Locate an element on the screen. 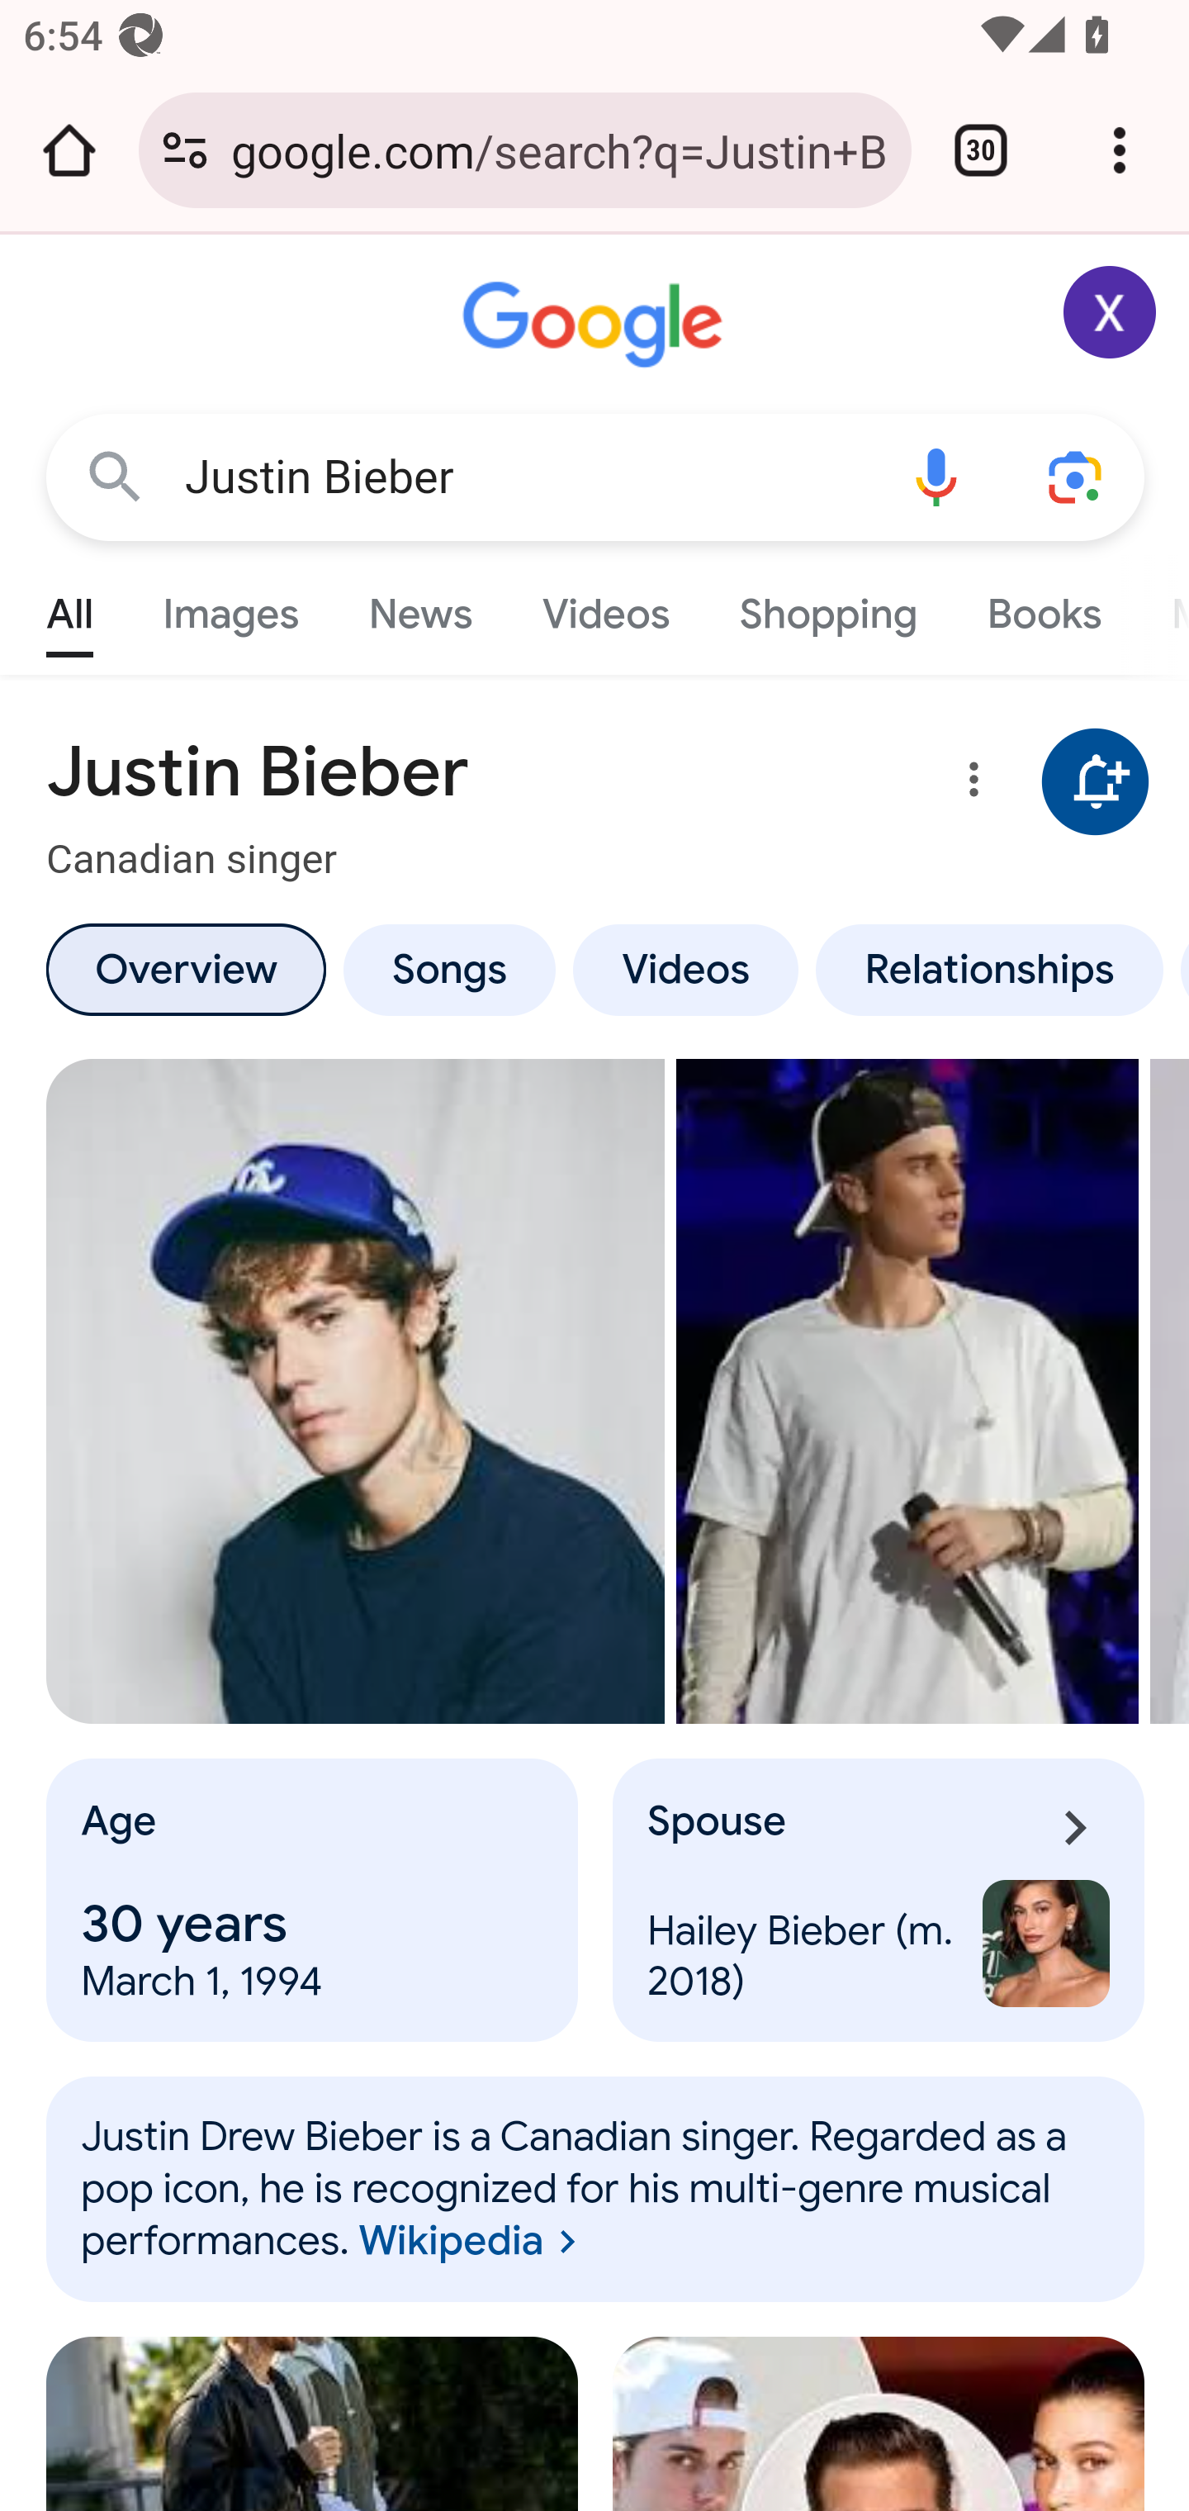  Overview is located at coordinates (185, 969).